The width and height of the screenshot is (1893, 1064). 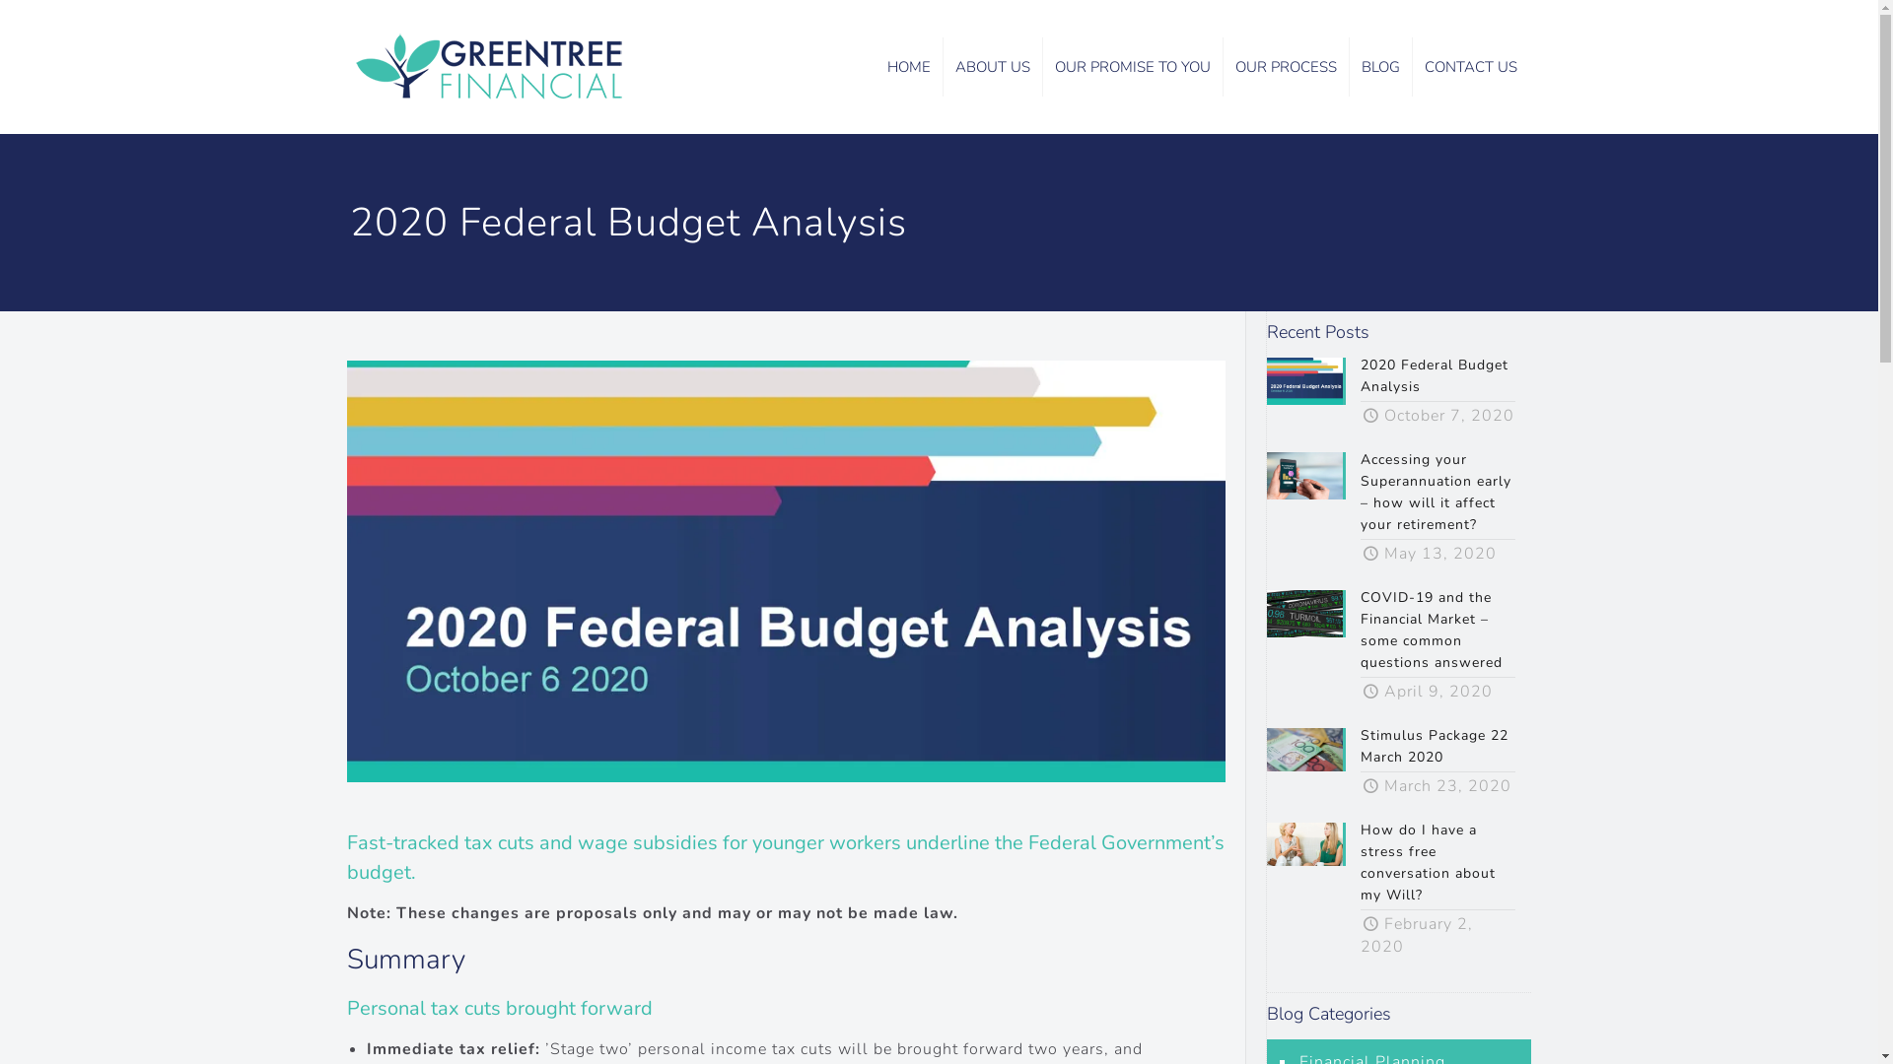 What do you see at coordinates (994, 67) in the screenshot?
I see `ABOUT US` at bounding box center [994, 67].